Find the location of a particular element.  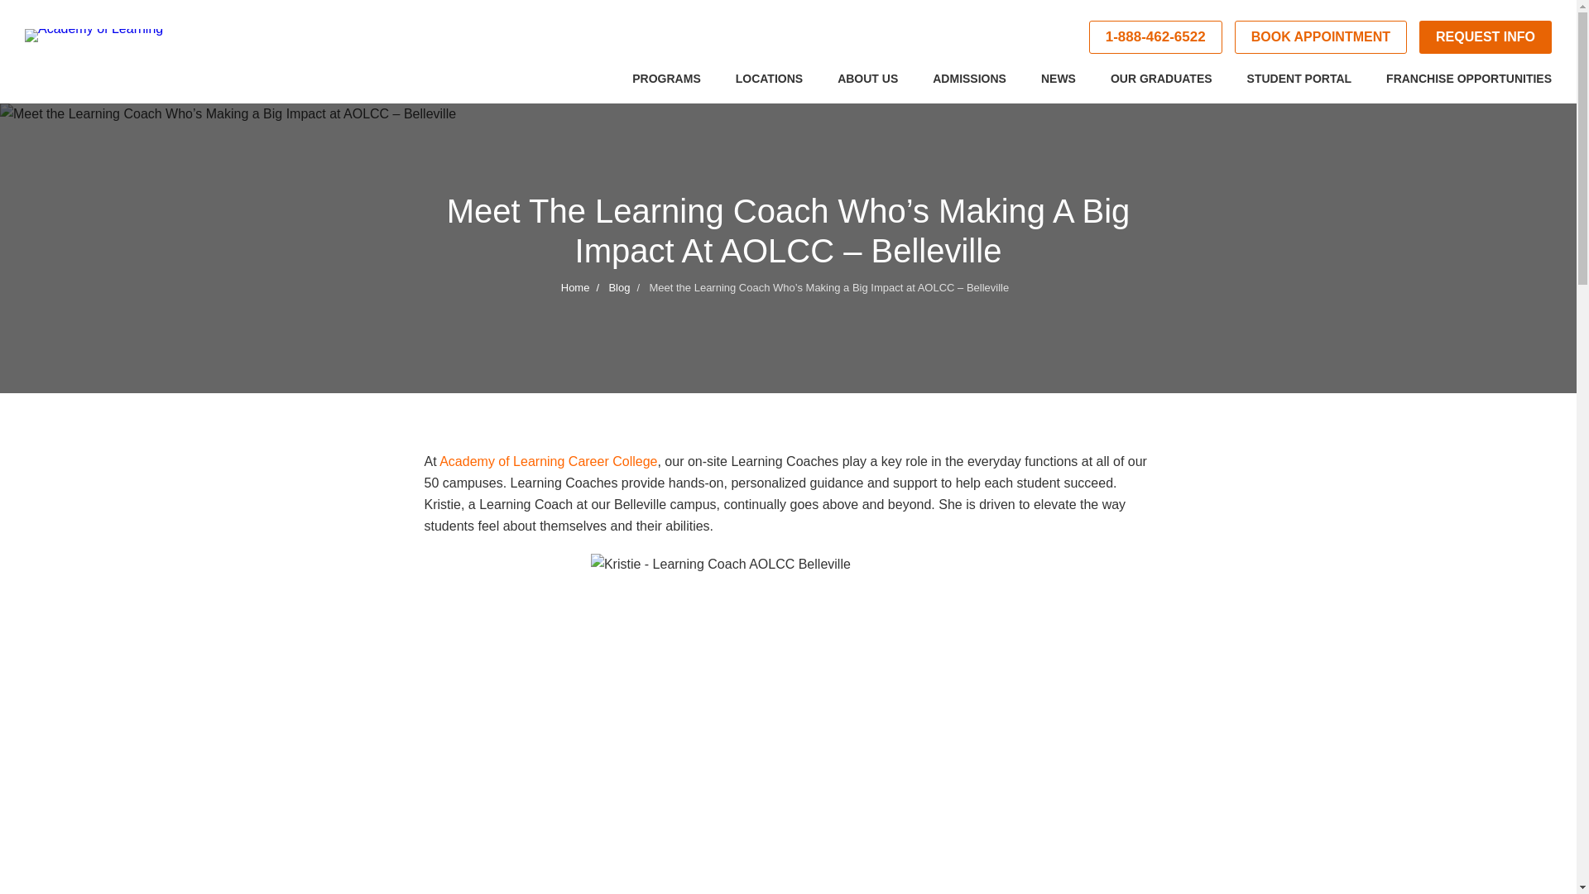

Academy of Learning is located at coordinates (128, 50).